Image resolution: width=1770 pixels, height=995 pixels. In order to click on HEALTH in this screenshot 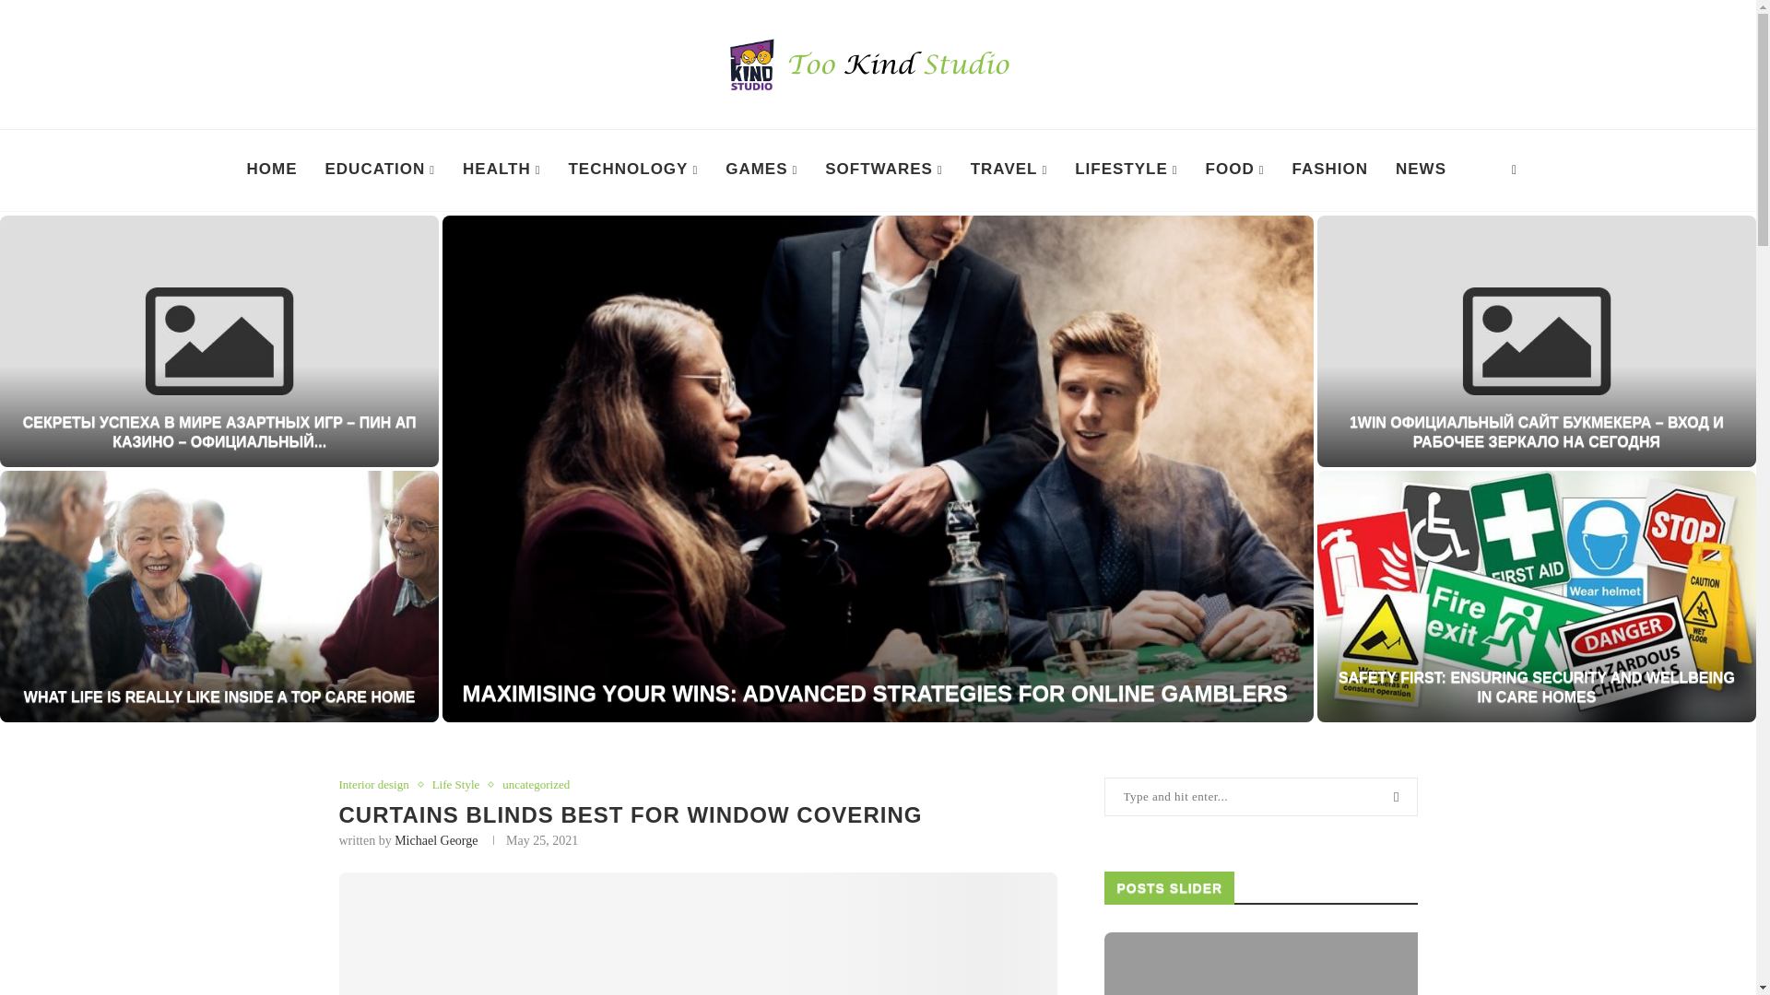, I will do `click(501, 170)`.